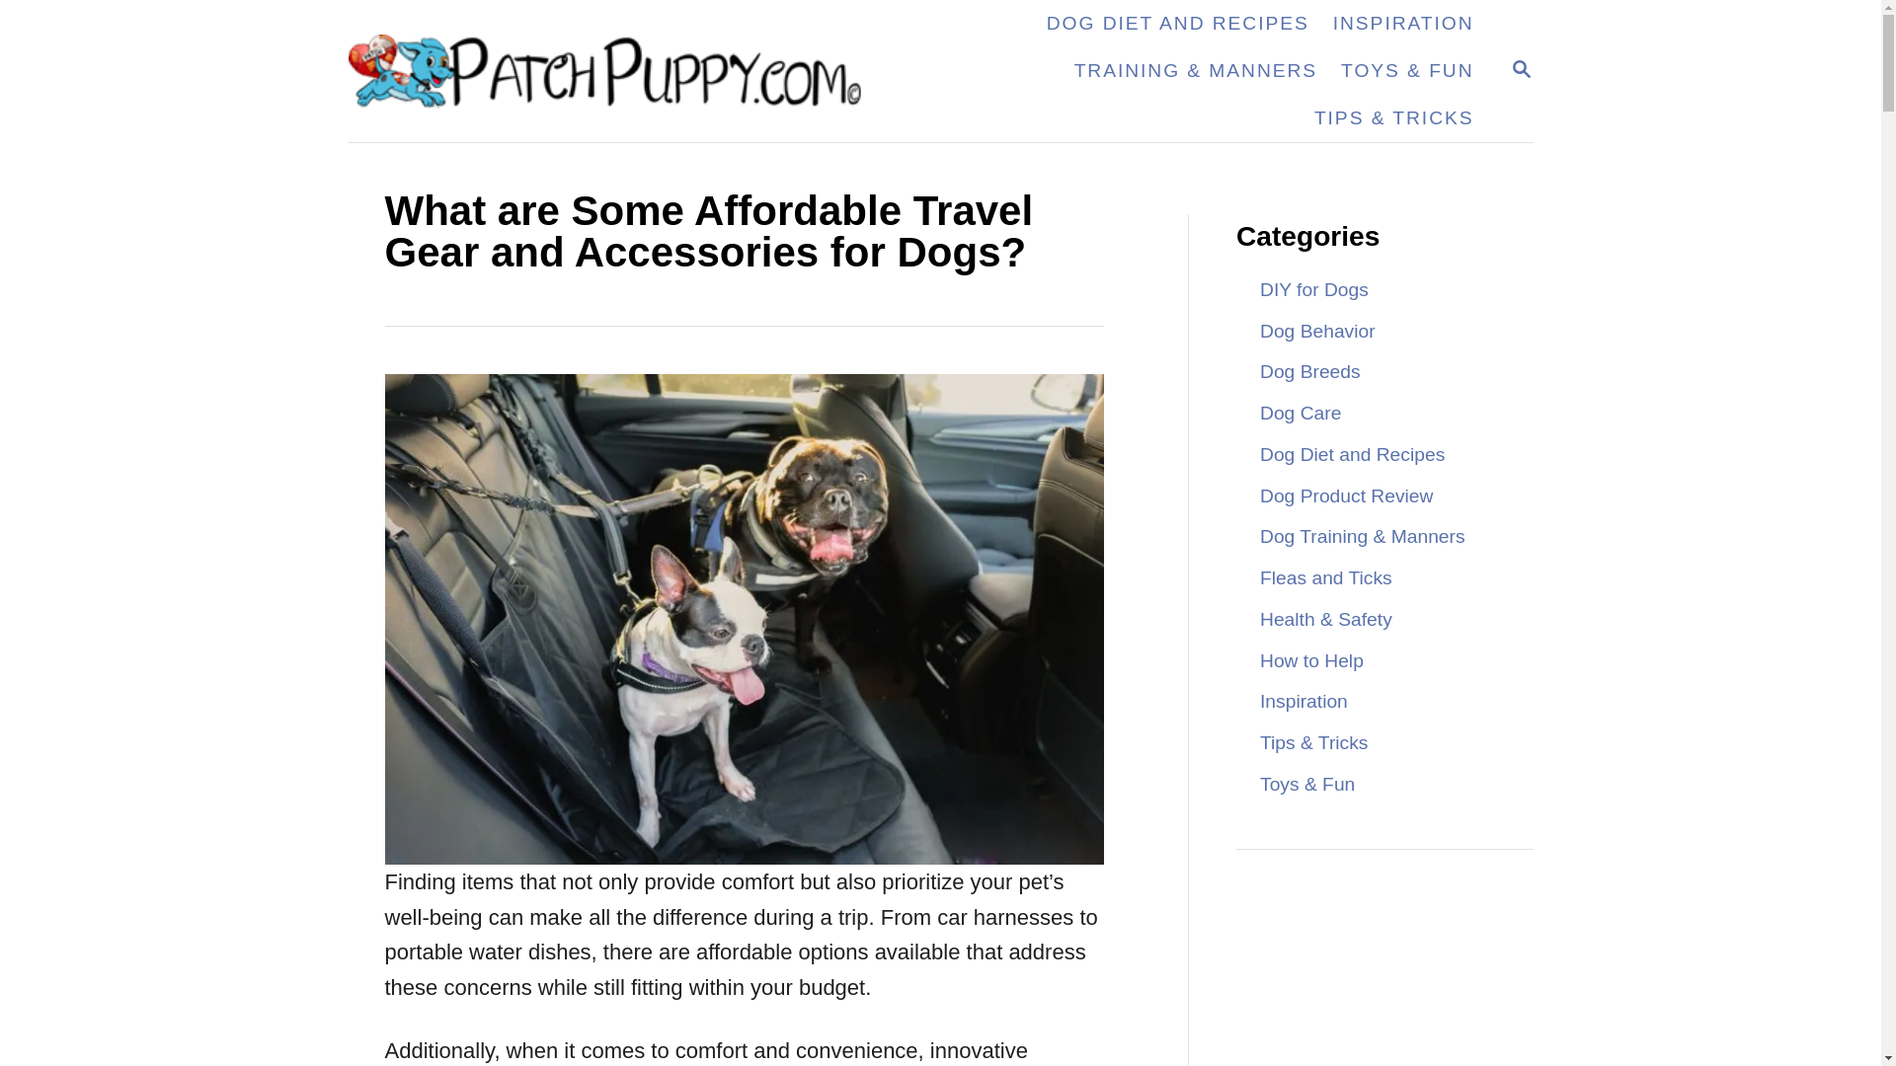 The width and height of the screenshot is (1896, 1066). Describe the element at coordinates (1404, 24) in the screenshot. I see `How to Help` at that location.